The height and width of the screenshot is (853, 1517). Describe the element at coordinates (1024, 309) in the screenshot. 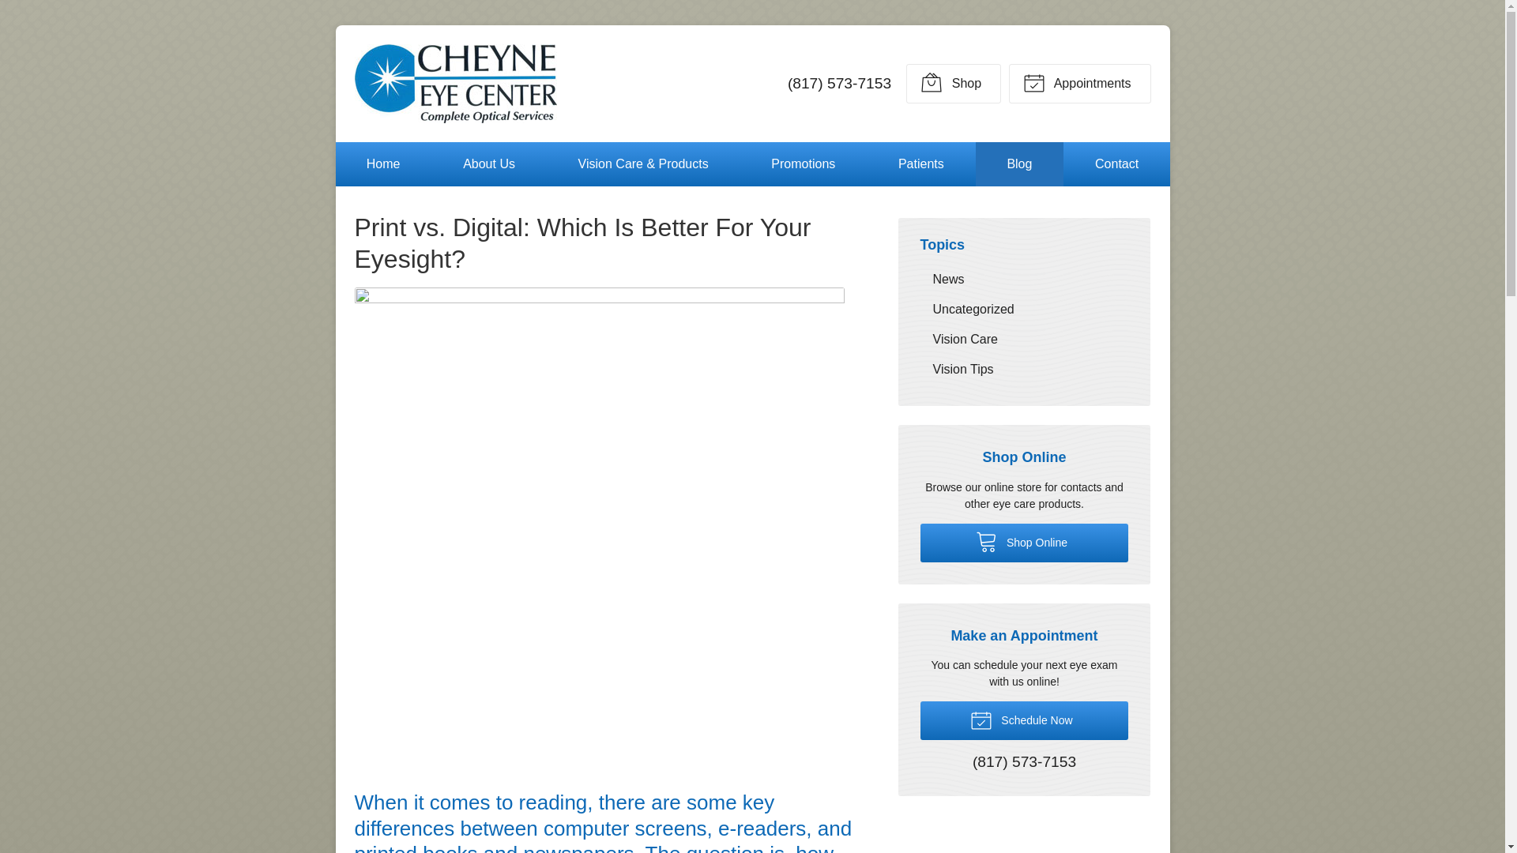

I see `Uncategorized` at that location.